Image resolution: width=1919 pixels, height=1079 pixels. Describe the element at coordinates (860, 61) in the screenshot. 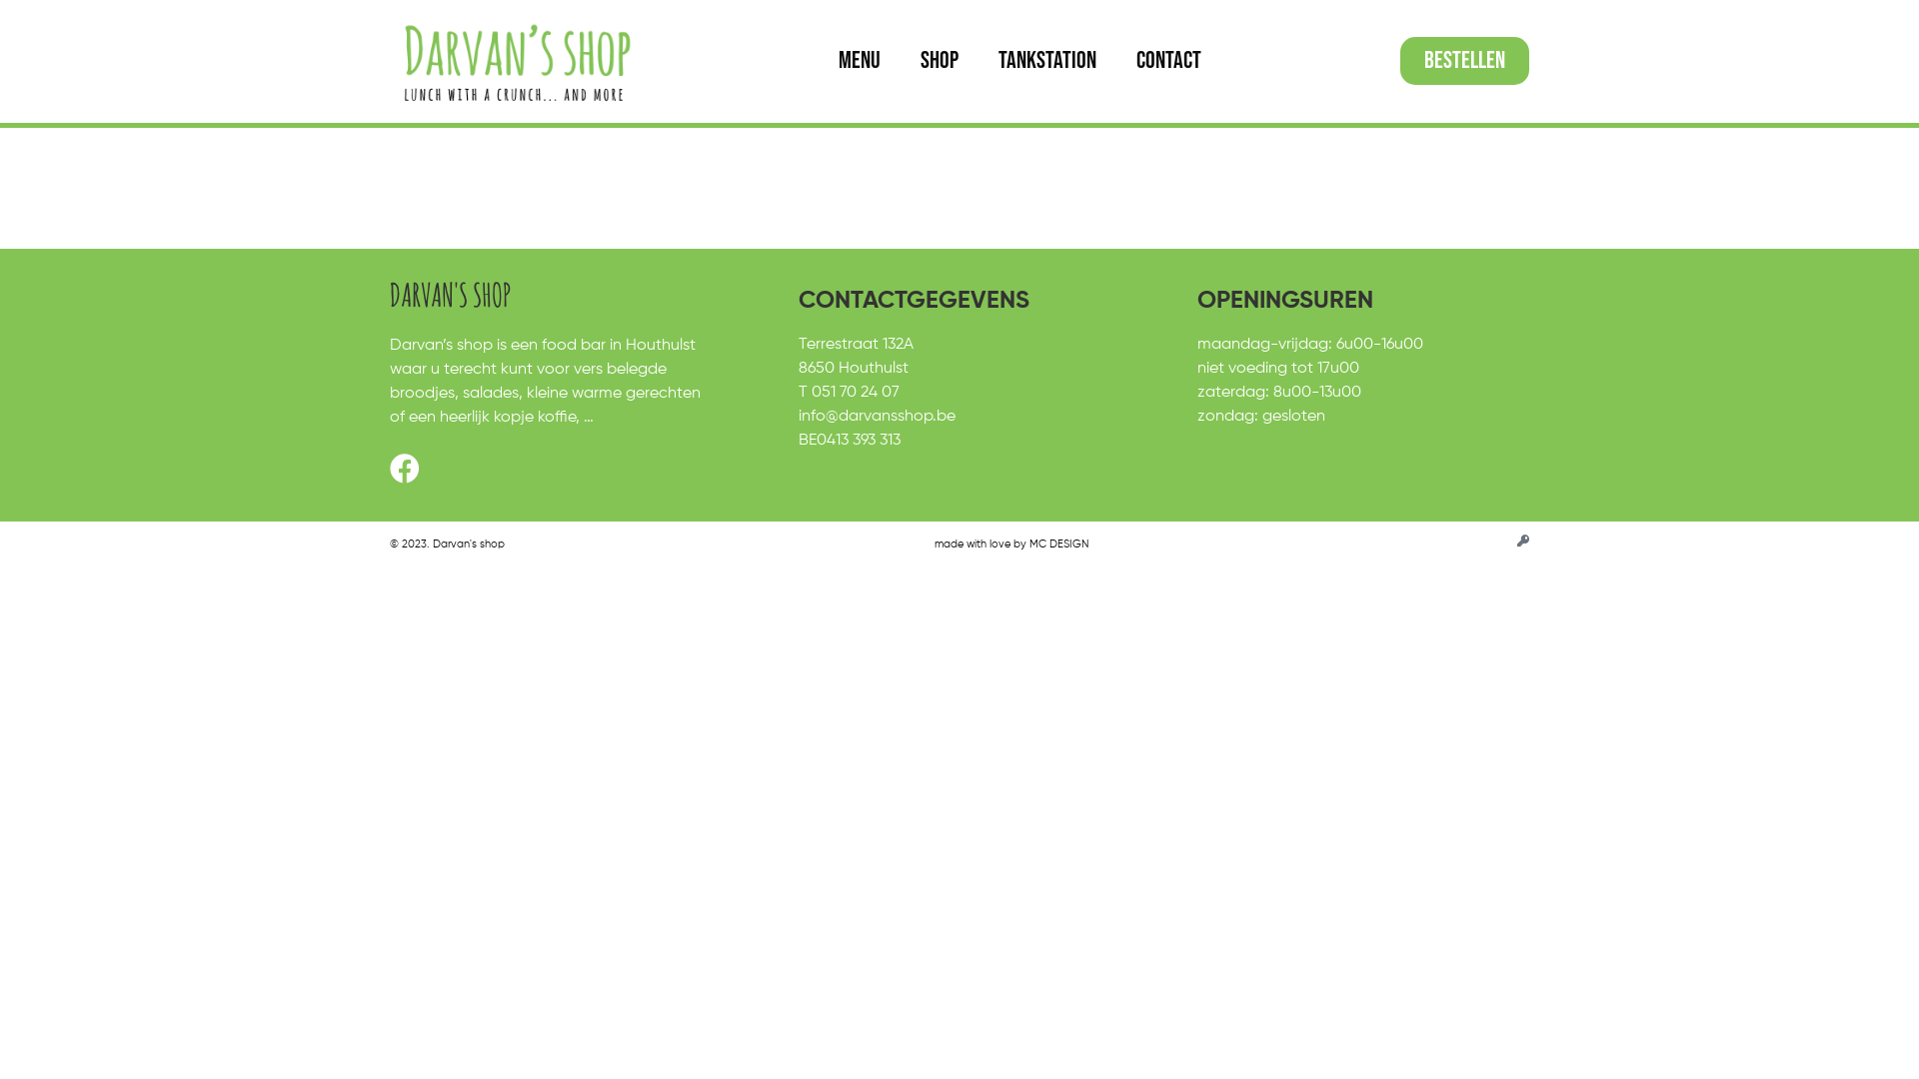

I see `MENU` at that location.